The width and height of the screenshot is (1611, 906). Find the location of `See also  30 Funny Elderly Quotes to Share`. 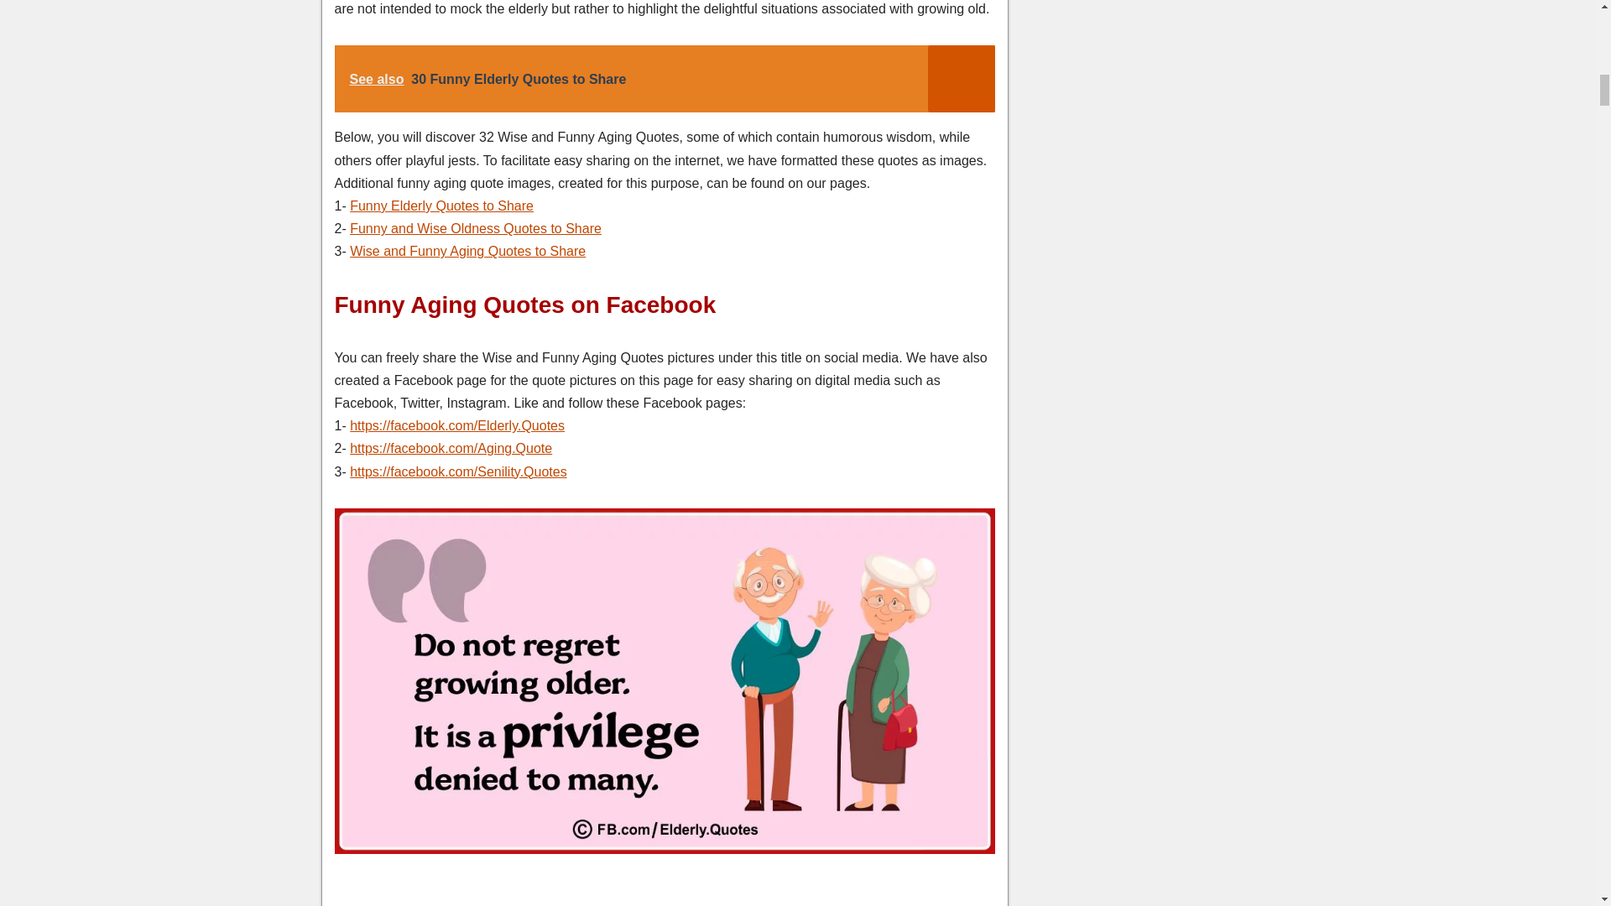

See also  30 Funny Elderly Quotes to Share is located at coordinates (663, 79).